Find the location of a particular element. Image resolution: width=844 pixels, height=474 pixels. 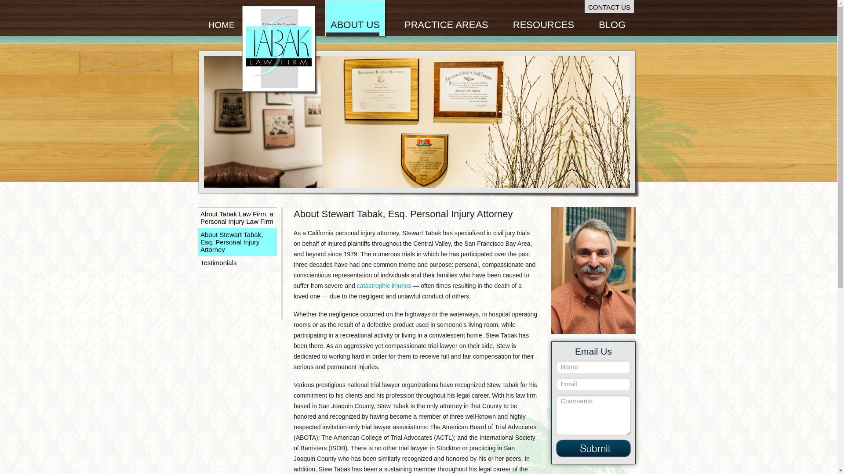

catastrophic injuries is located at coordinates (384, 285).